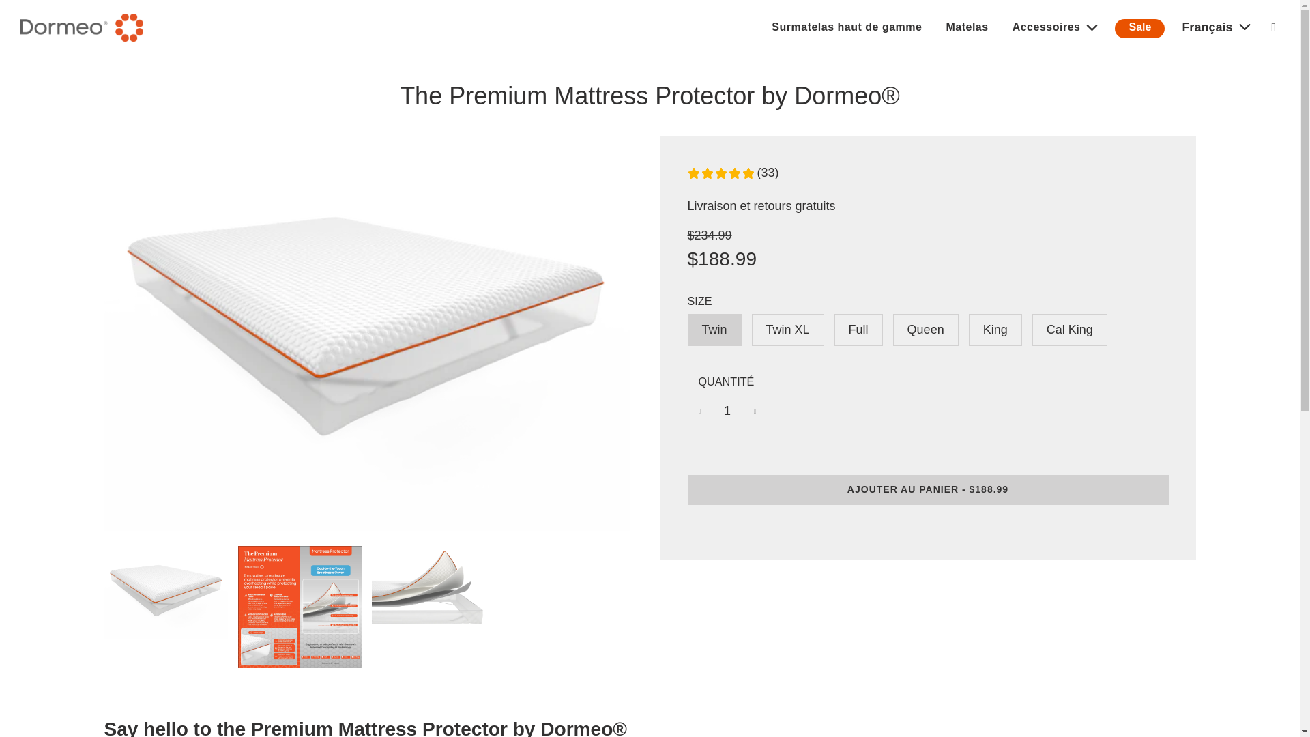 The image size is (1310, 737). Describe the element at coordinates (1139, 29) in the screenshot. I see `Sale` at that location.